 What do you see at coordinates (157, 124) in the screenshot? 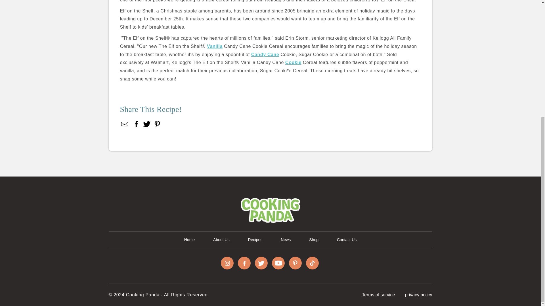
I see `Pin on Pinterest` at bounding box center [157, 124].